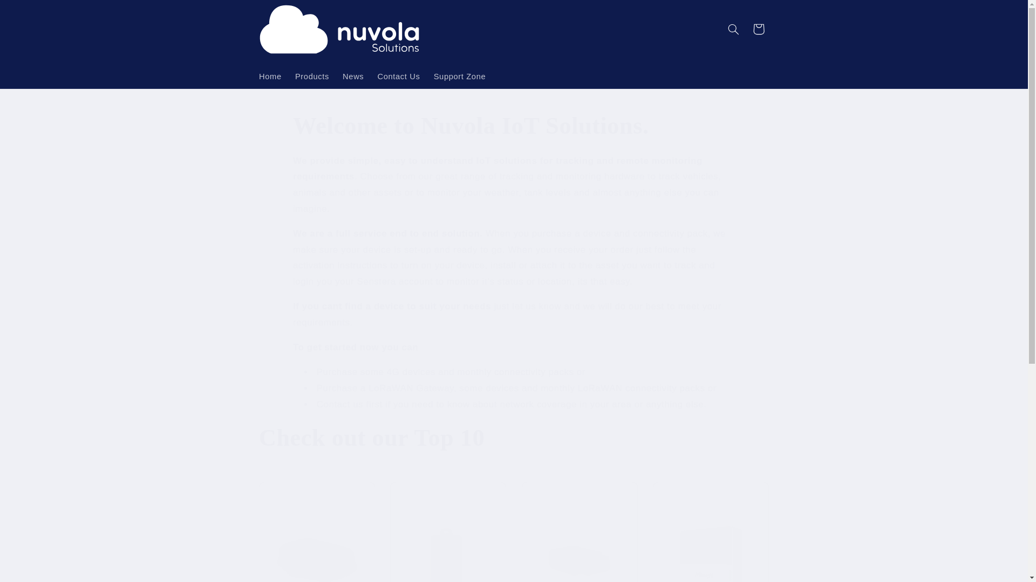 The image size is (1036, 582). Describe the element at coordinates (758, 29) in the screenshot. I see `Cart` at that location.